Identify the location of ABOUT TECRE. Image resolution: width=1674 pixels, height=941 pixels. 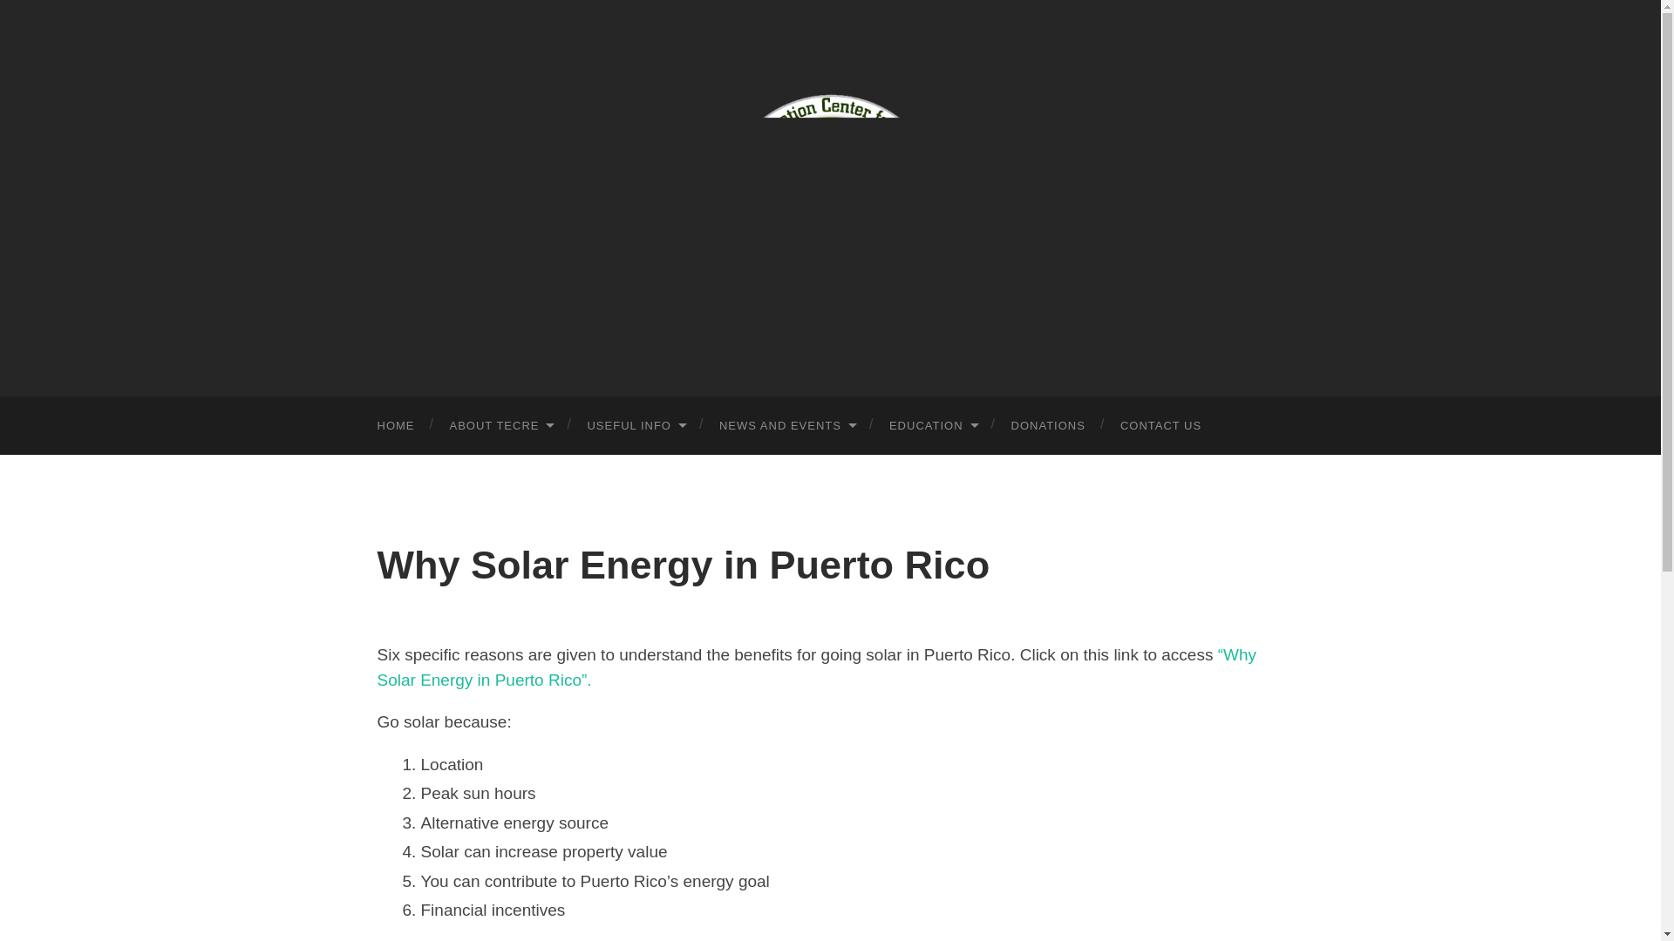
(500, 425).